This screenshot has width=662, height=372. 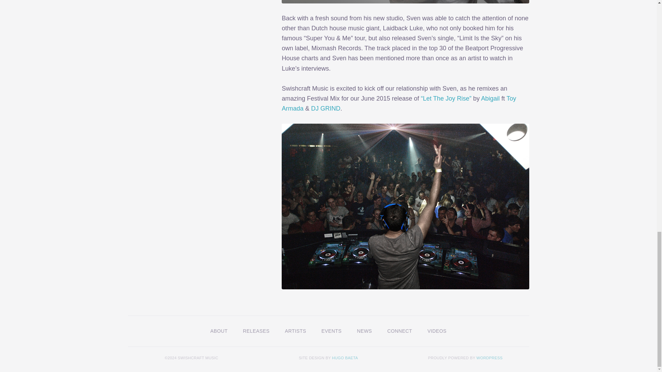 What do you see at coordinates (325, 108) in the screenshot?
I see `DJ GRIND` at bounding box center [325, 108].